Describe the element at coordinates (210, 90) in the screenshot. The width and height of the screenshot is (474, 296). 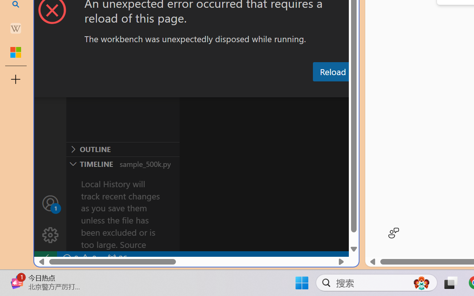
I see `Problems (Ctrl+Shift+M)` at that location.